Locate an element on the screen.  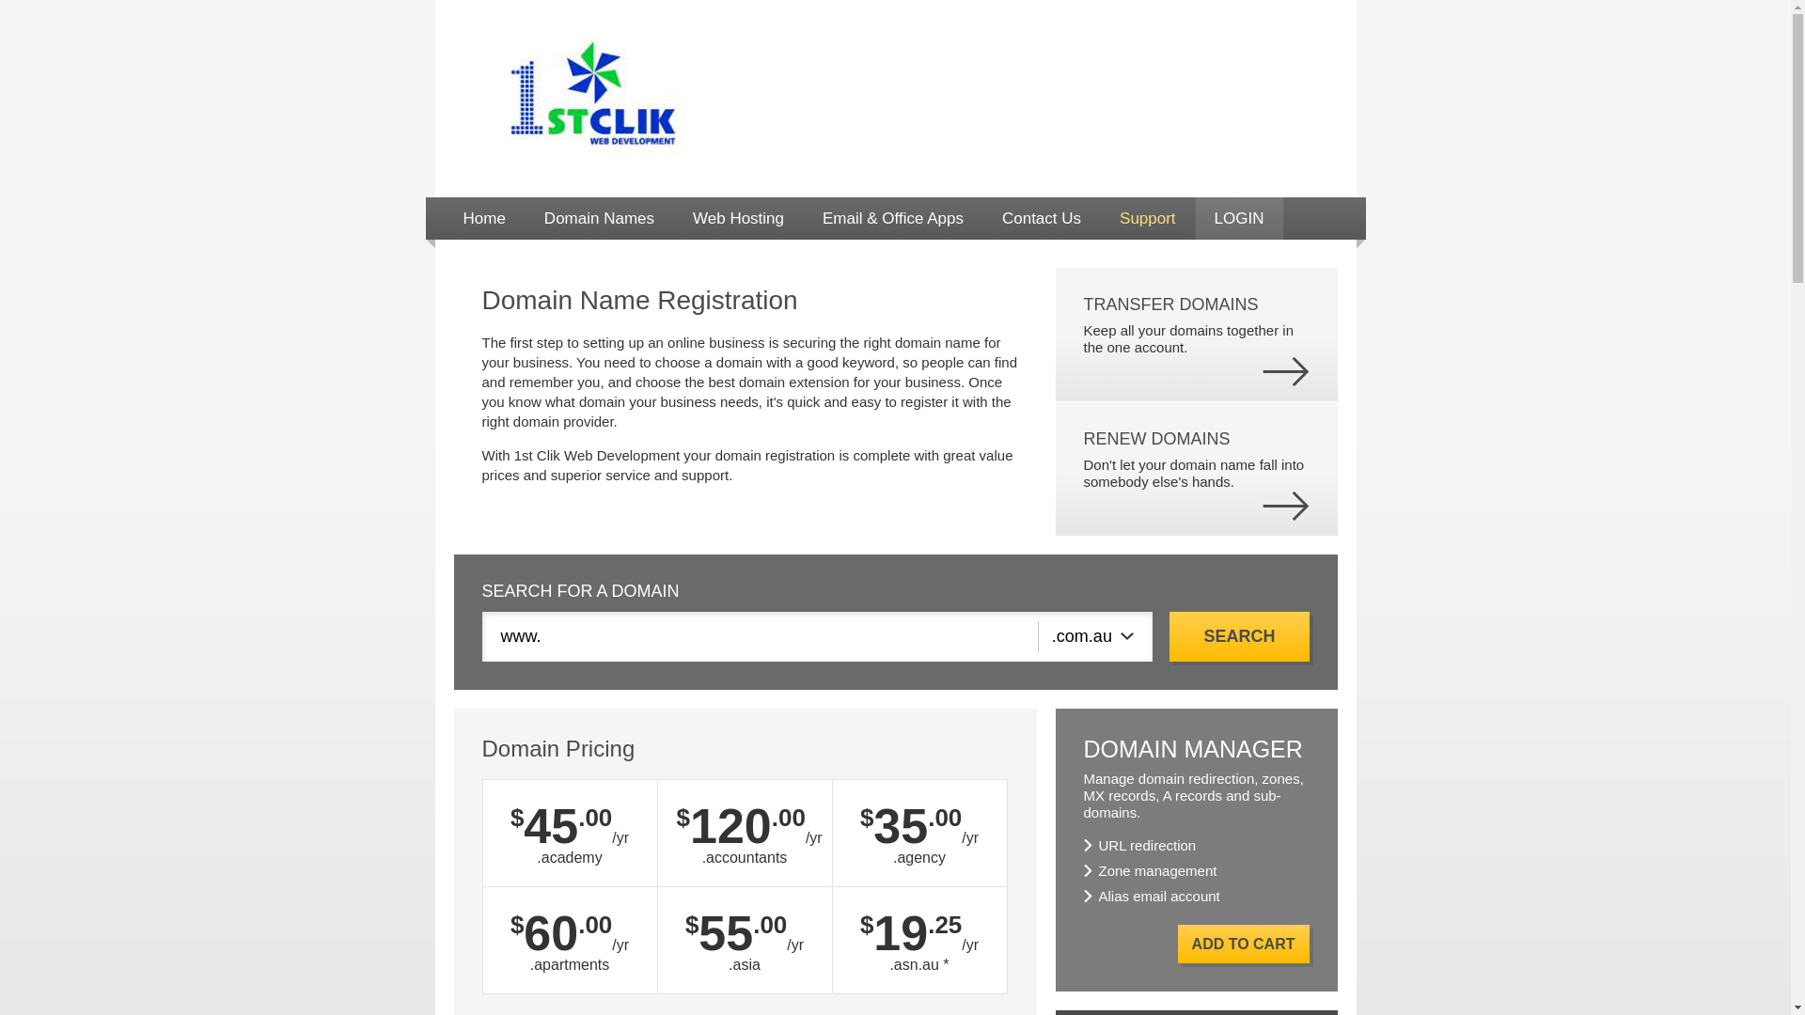
Web Hosting is located at coordinates (739, 218).